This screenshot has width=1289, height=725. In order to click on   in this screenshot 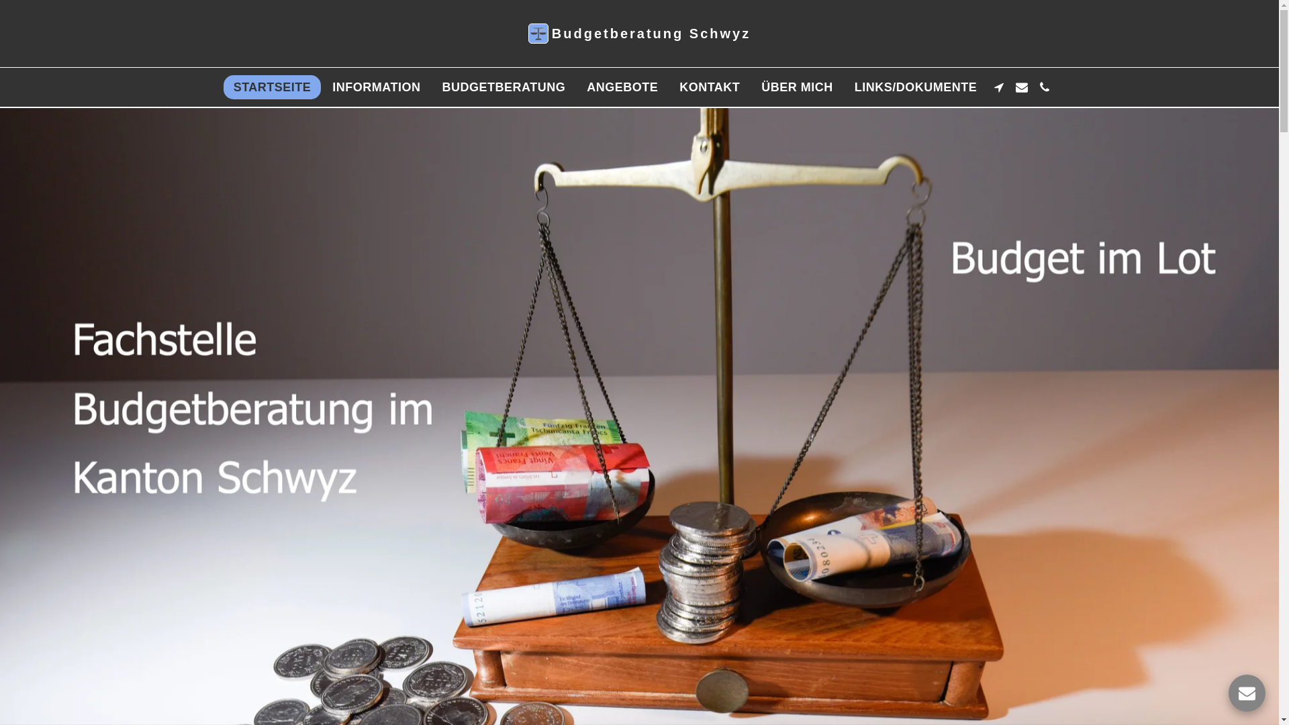, I will do `click(1247, 693)`.